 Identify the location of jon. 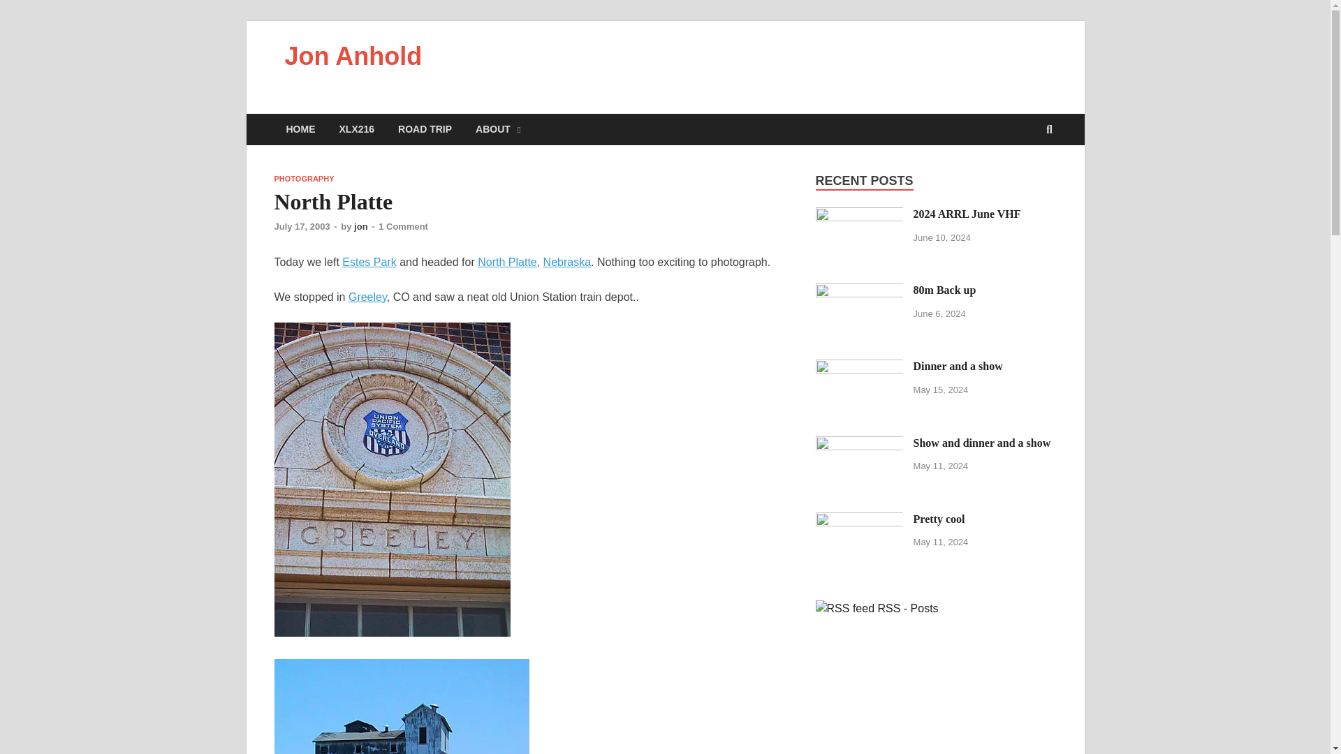
(360, 226).